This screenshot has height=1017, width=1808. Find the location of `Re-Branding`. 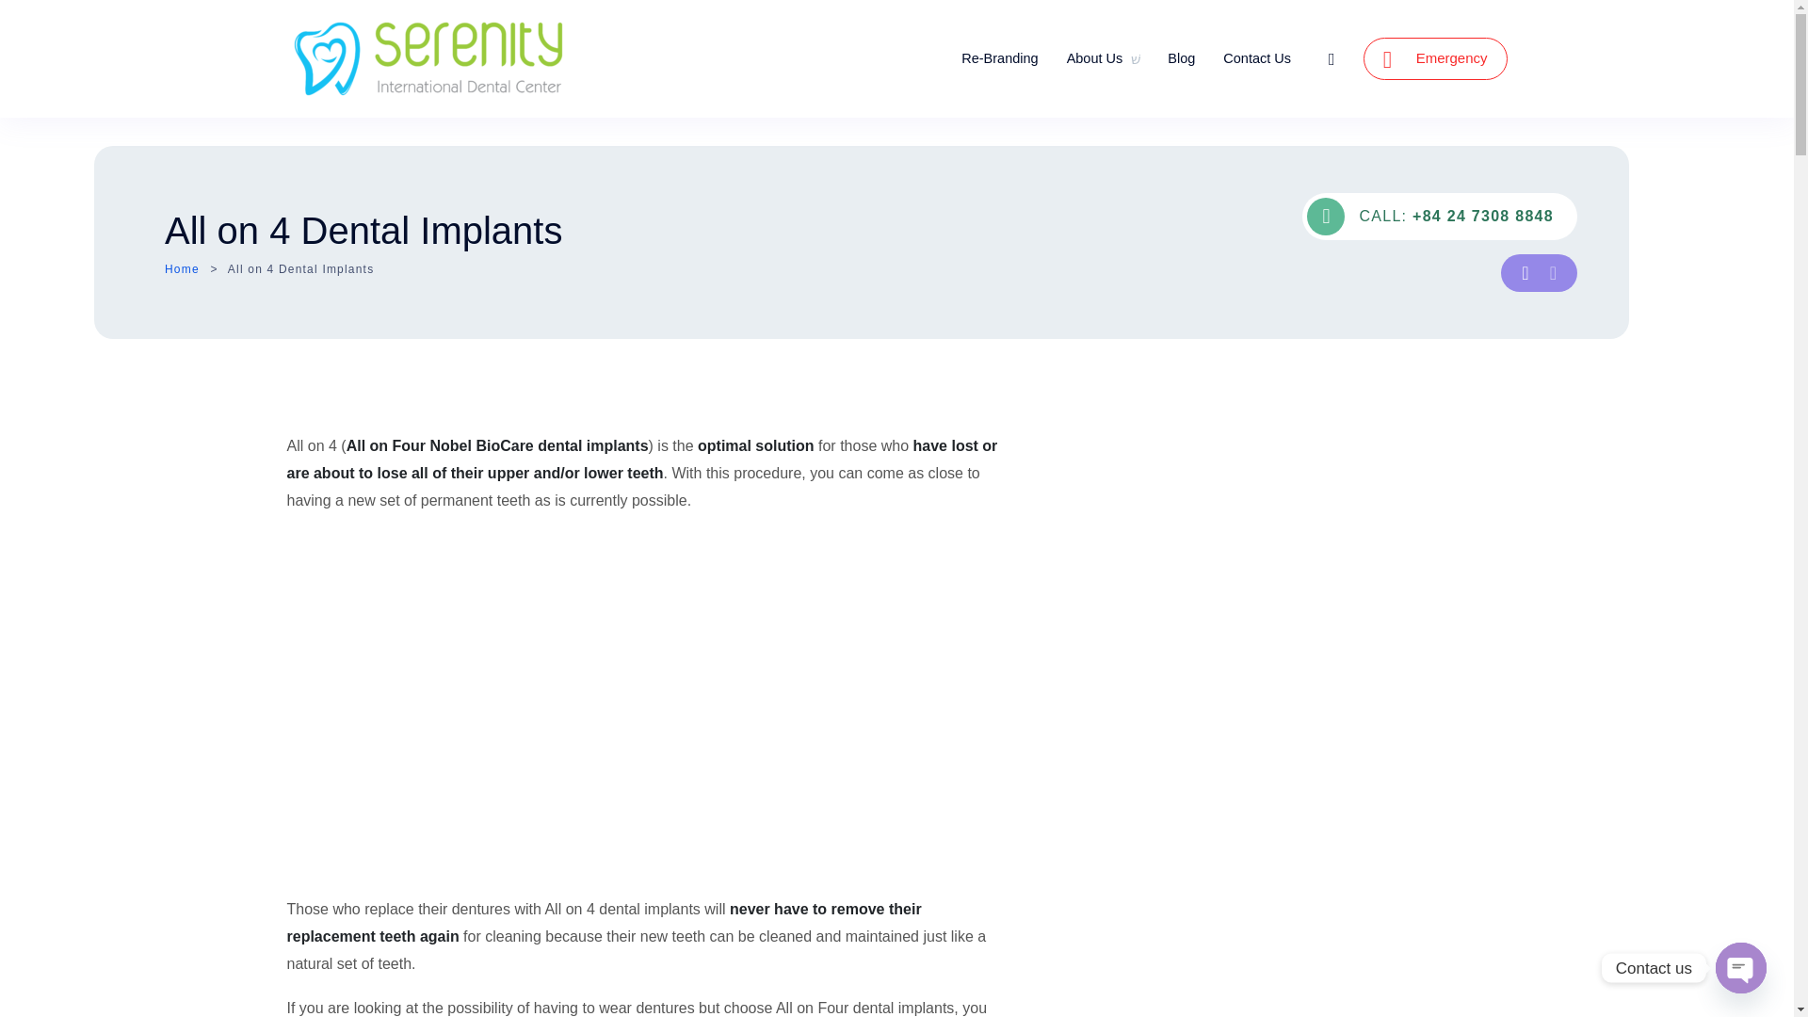

Re-Branding is located at coordinates (1000, 58).